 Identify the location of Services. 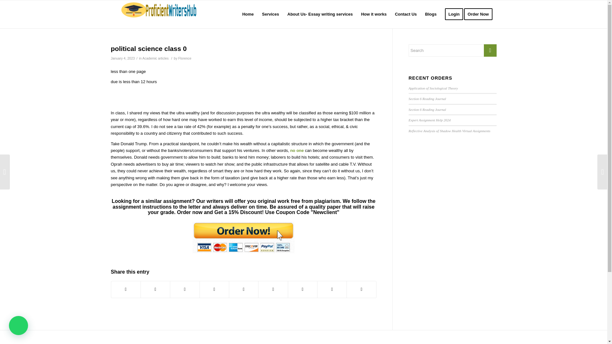
(270, 14).